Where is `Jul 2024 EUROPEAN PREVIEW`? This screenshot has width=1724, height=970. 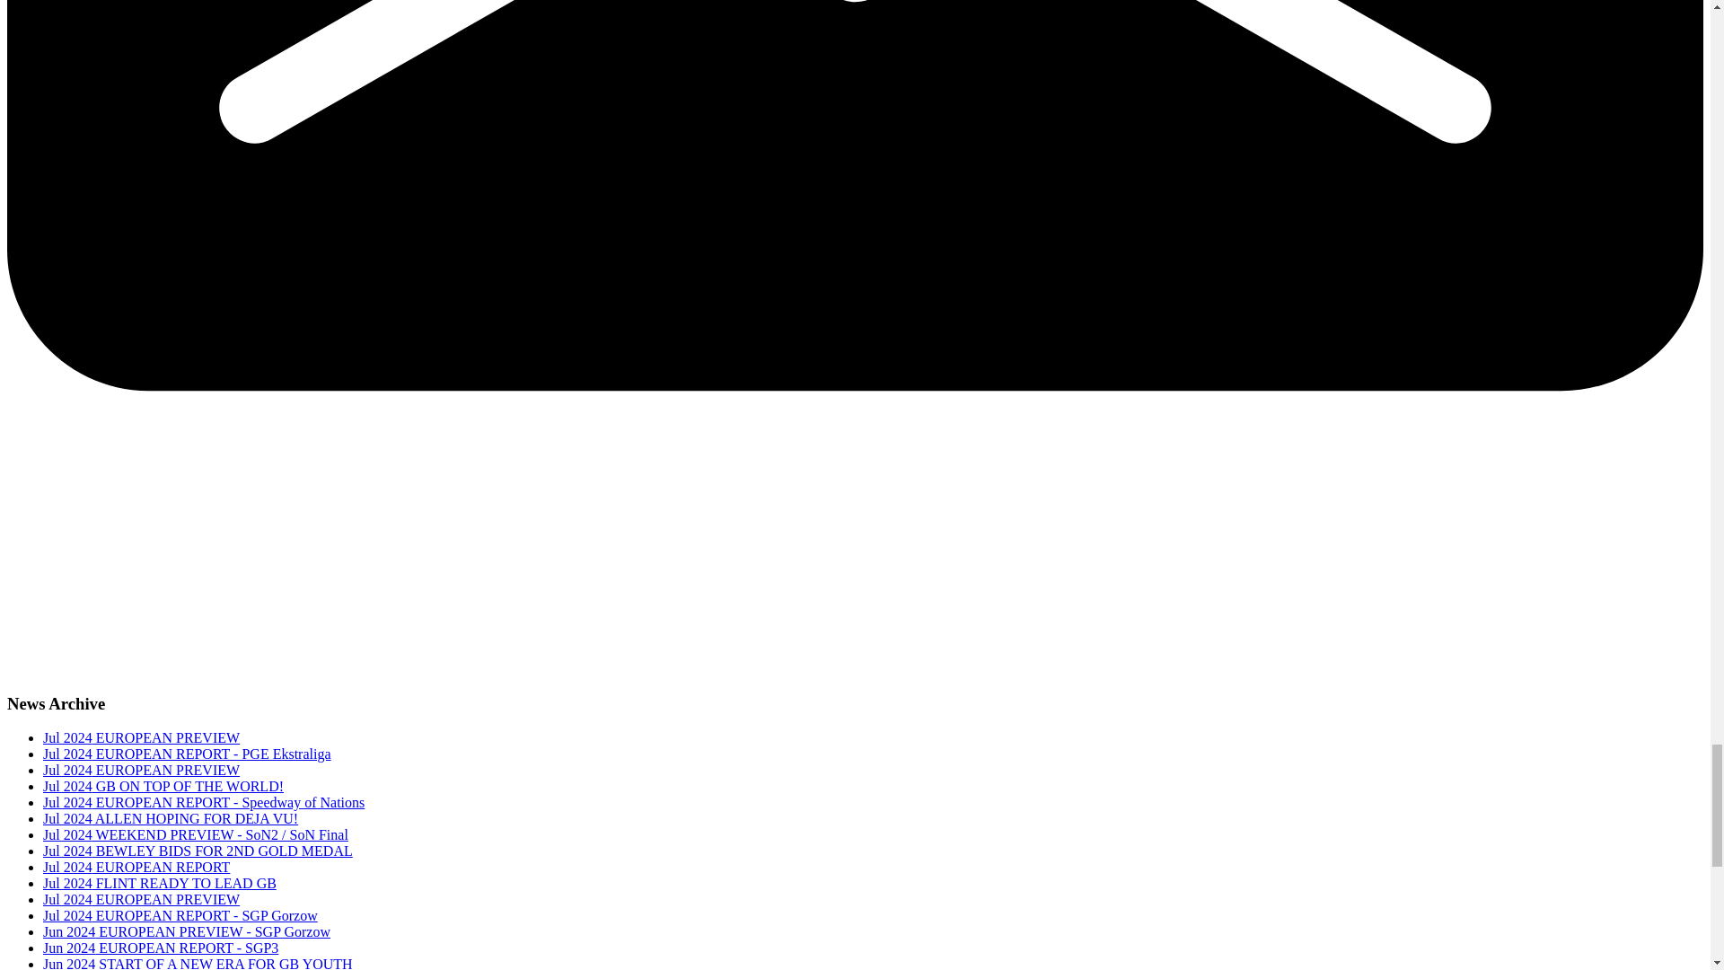
Jul 2024 EUROPEAN PREVIEW is located at coordinates (141, 738).